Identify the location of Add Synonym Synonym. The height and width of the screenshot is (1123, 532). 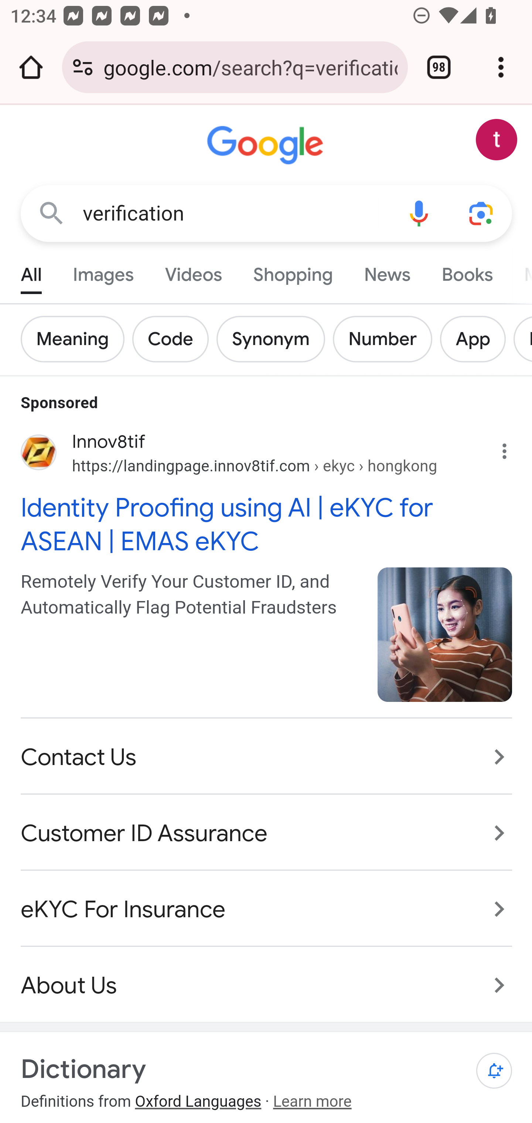
(274, 339).